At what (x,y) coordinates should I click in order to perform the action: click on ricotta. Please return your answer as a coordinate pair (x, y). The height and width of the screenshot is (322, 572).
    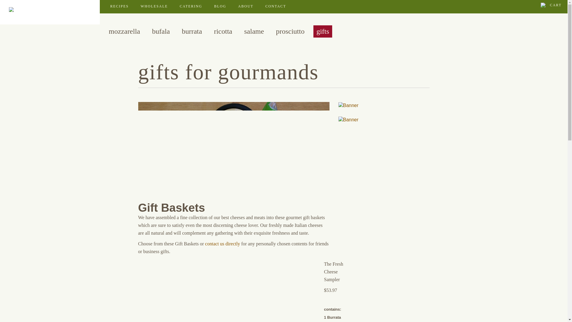
    Looking at the image, I should click on (223, 31).